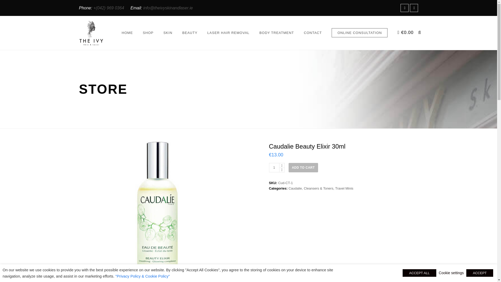 The height and width of the screenshot is (282, 501). Describe the element at coordinates (277, 33) in the screenshot. I see `BODY TREATMENT` at that location.